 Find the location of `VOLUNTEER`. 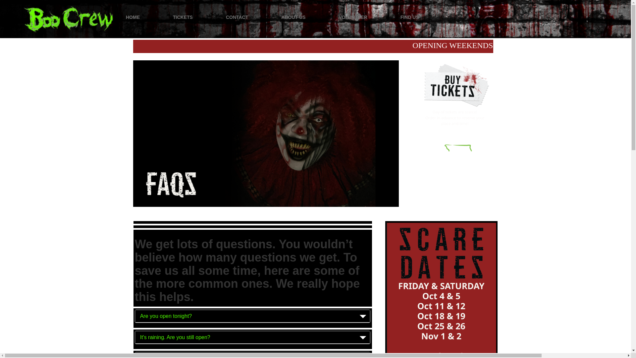

VOLUNTEER is located at coordinates (352, 17).